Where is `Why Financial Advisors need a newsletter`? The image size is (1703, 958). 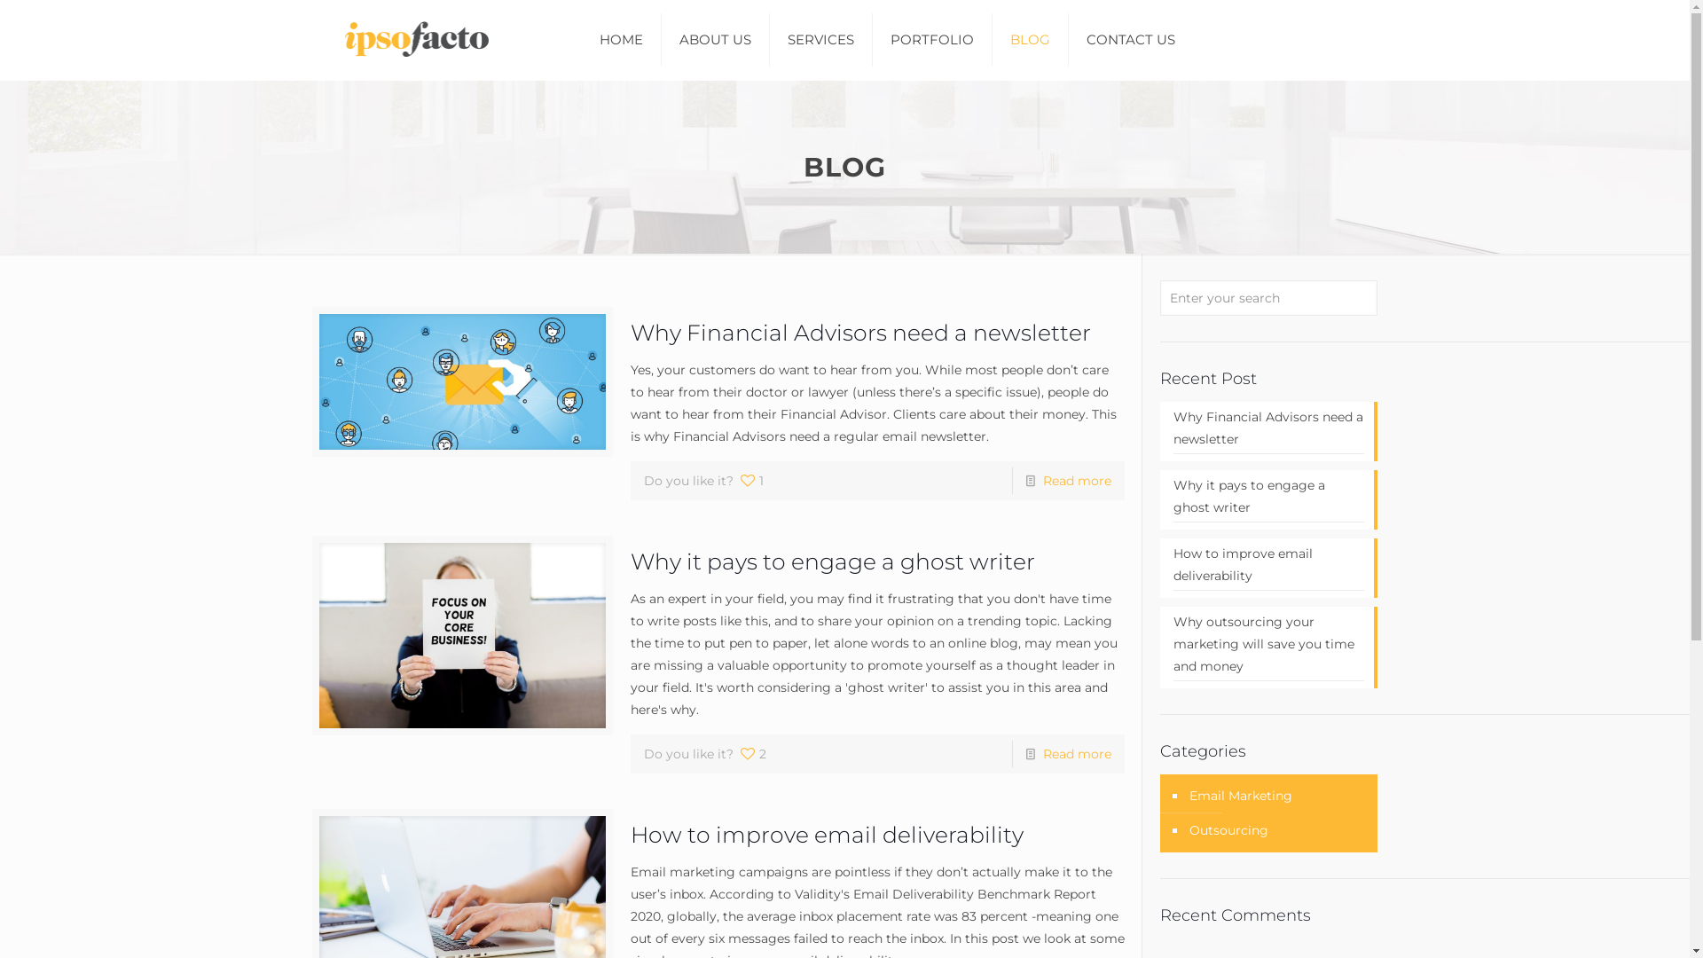
Why Financial Advisors need a newsletter is located at coordinates (860, 333).